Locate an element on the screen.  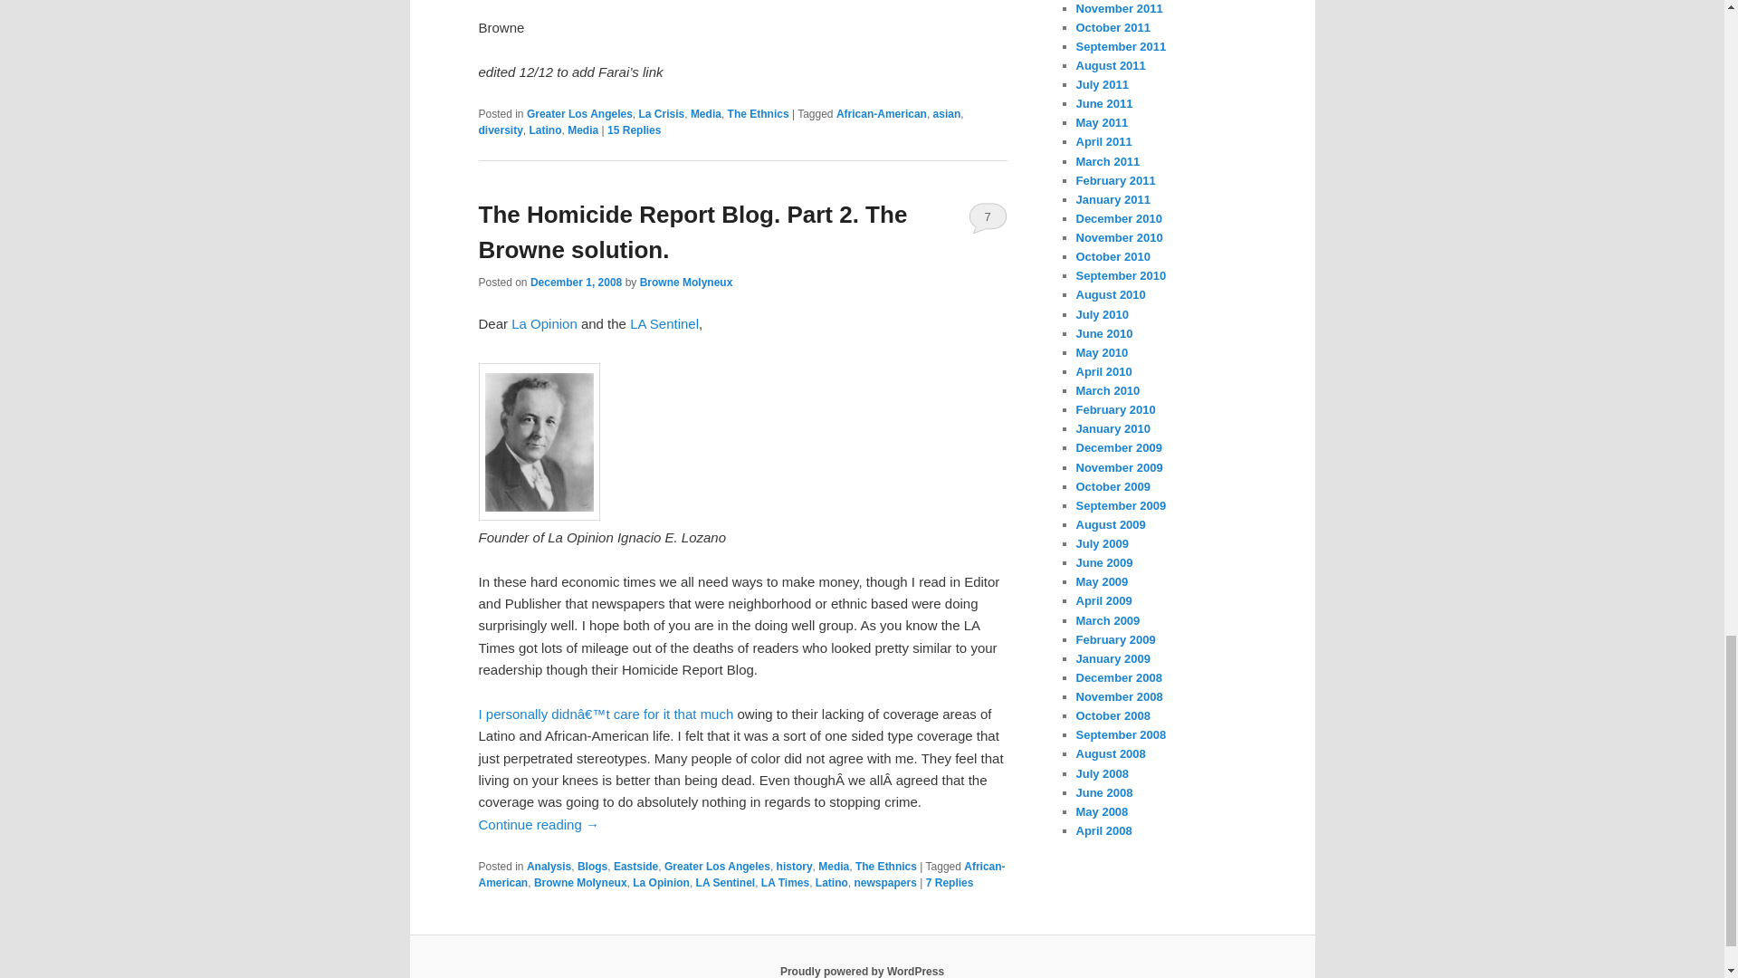
Semantic Personal Publishing Platform is located at coordinates (862, 971).